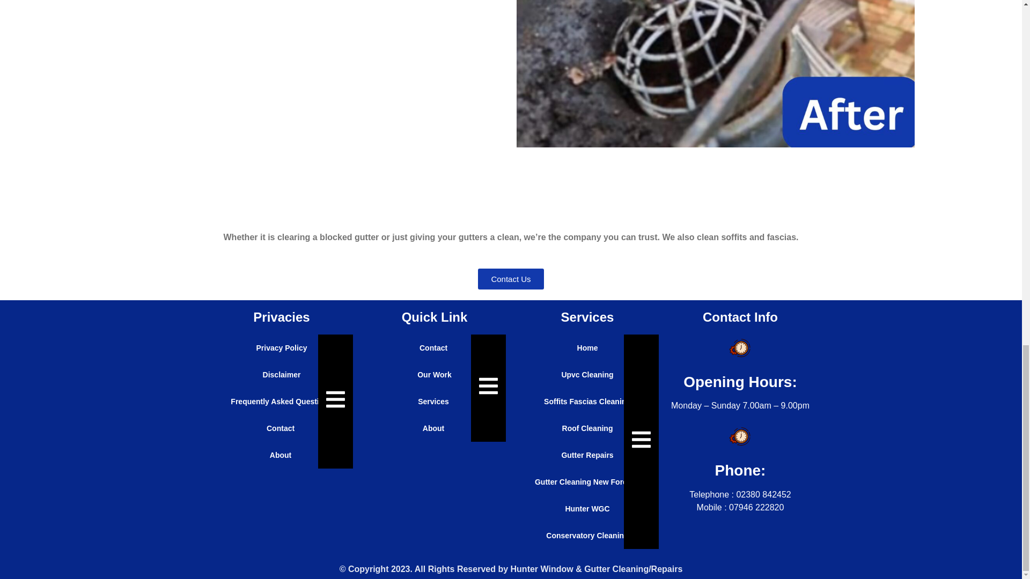 This screenshot has width=1030, height=579. I want to click on Conservatory Cleaning, so click(587, 535).